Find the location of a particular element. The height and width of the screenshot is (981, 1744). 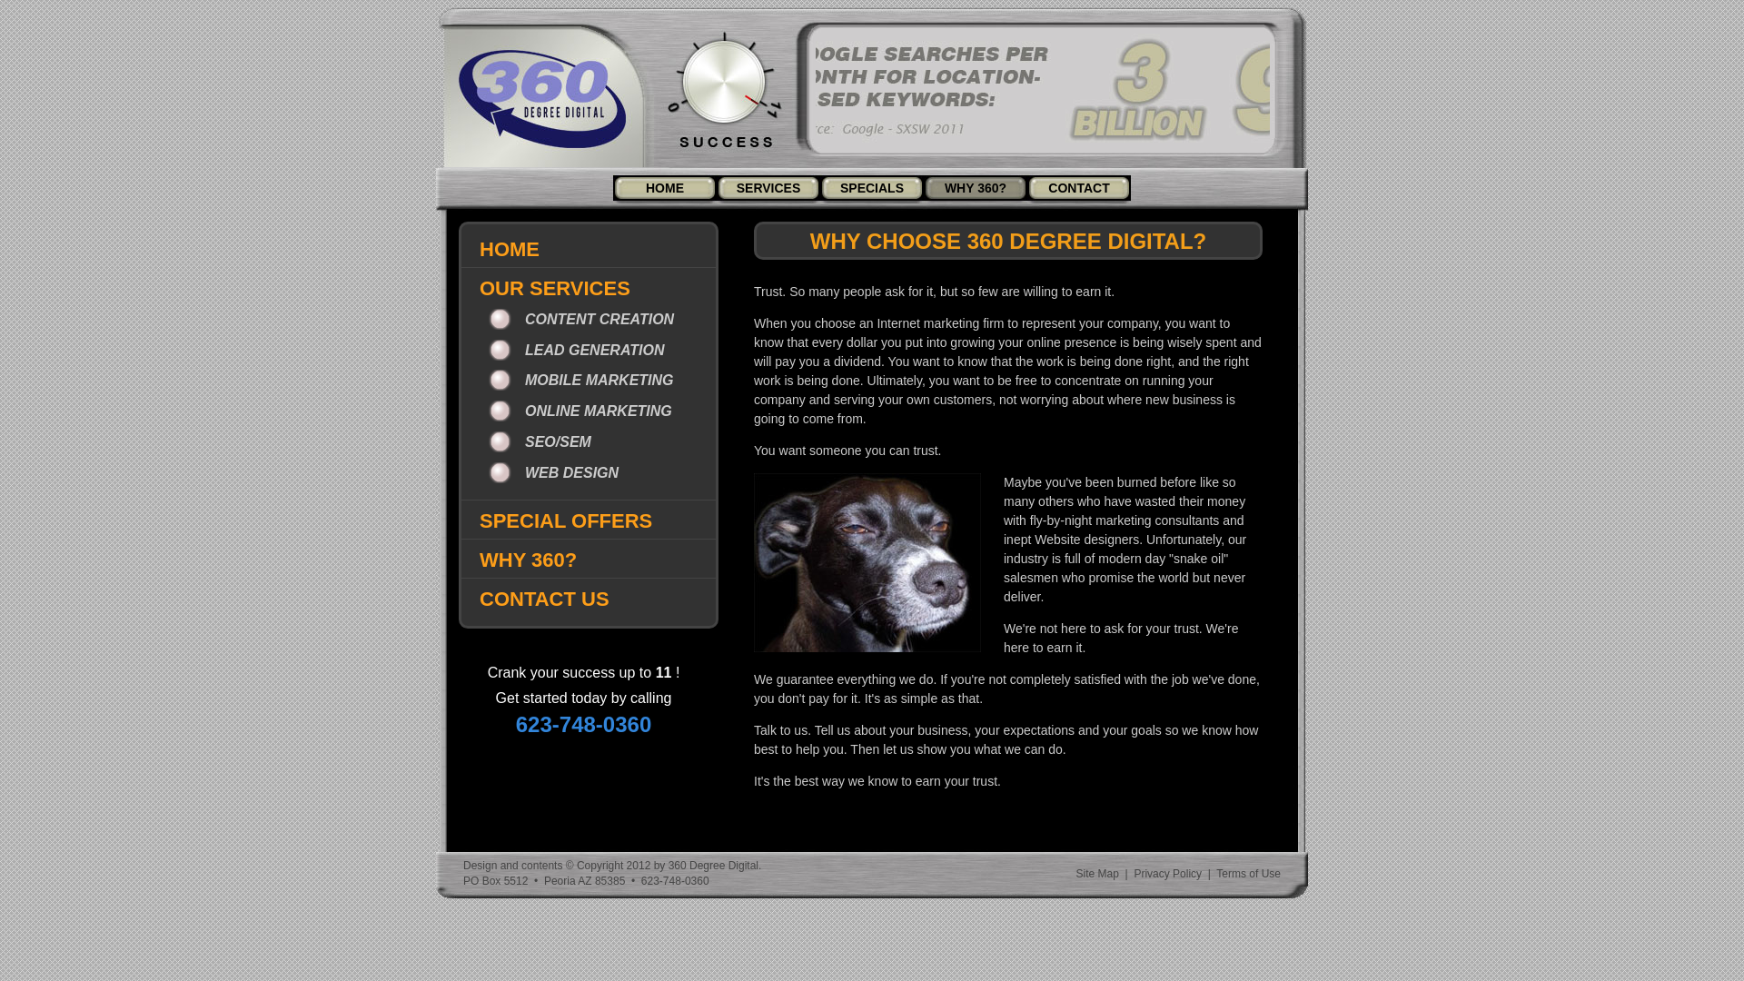

SPECIAL OFFERS is located at coordinates (566, 521).